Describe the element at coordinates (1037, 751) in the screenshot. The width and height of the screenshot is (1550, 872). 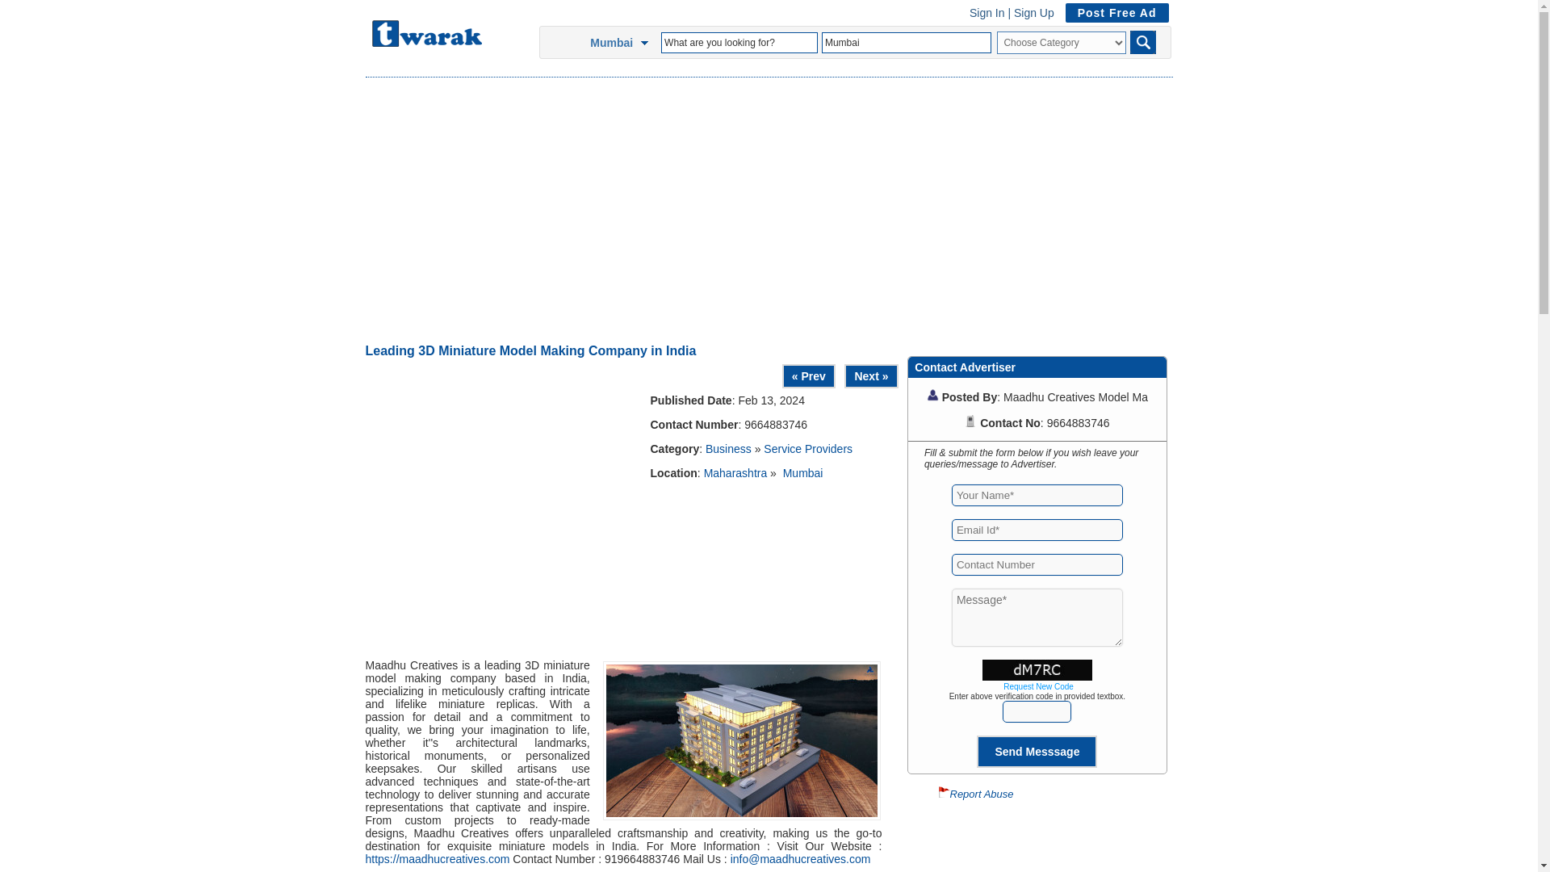
I see `Send Messsage` at that location.